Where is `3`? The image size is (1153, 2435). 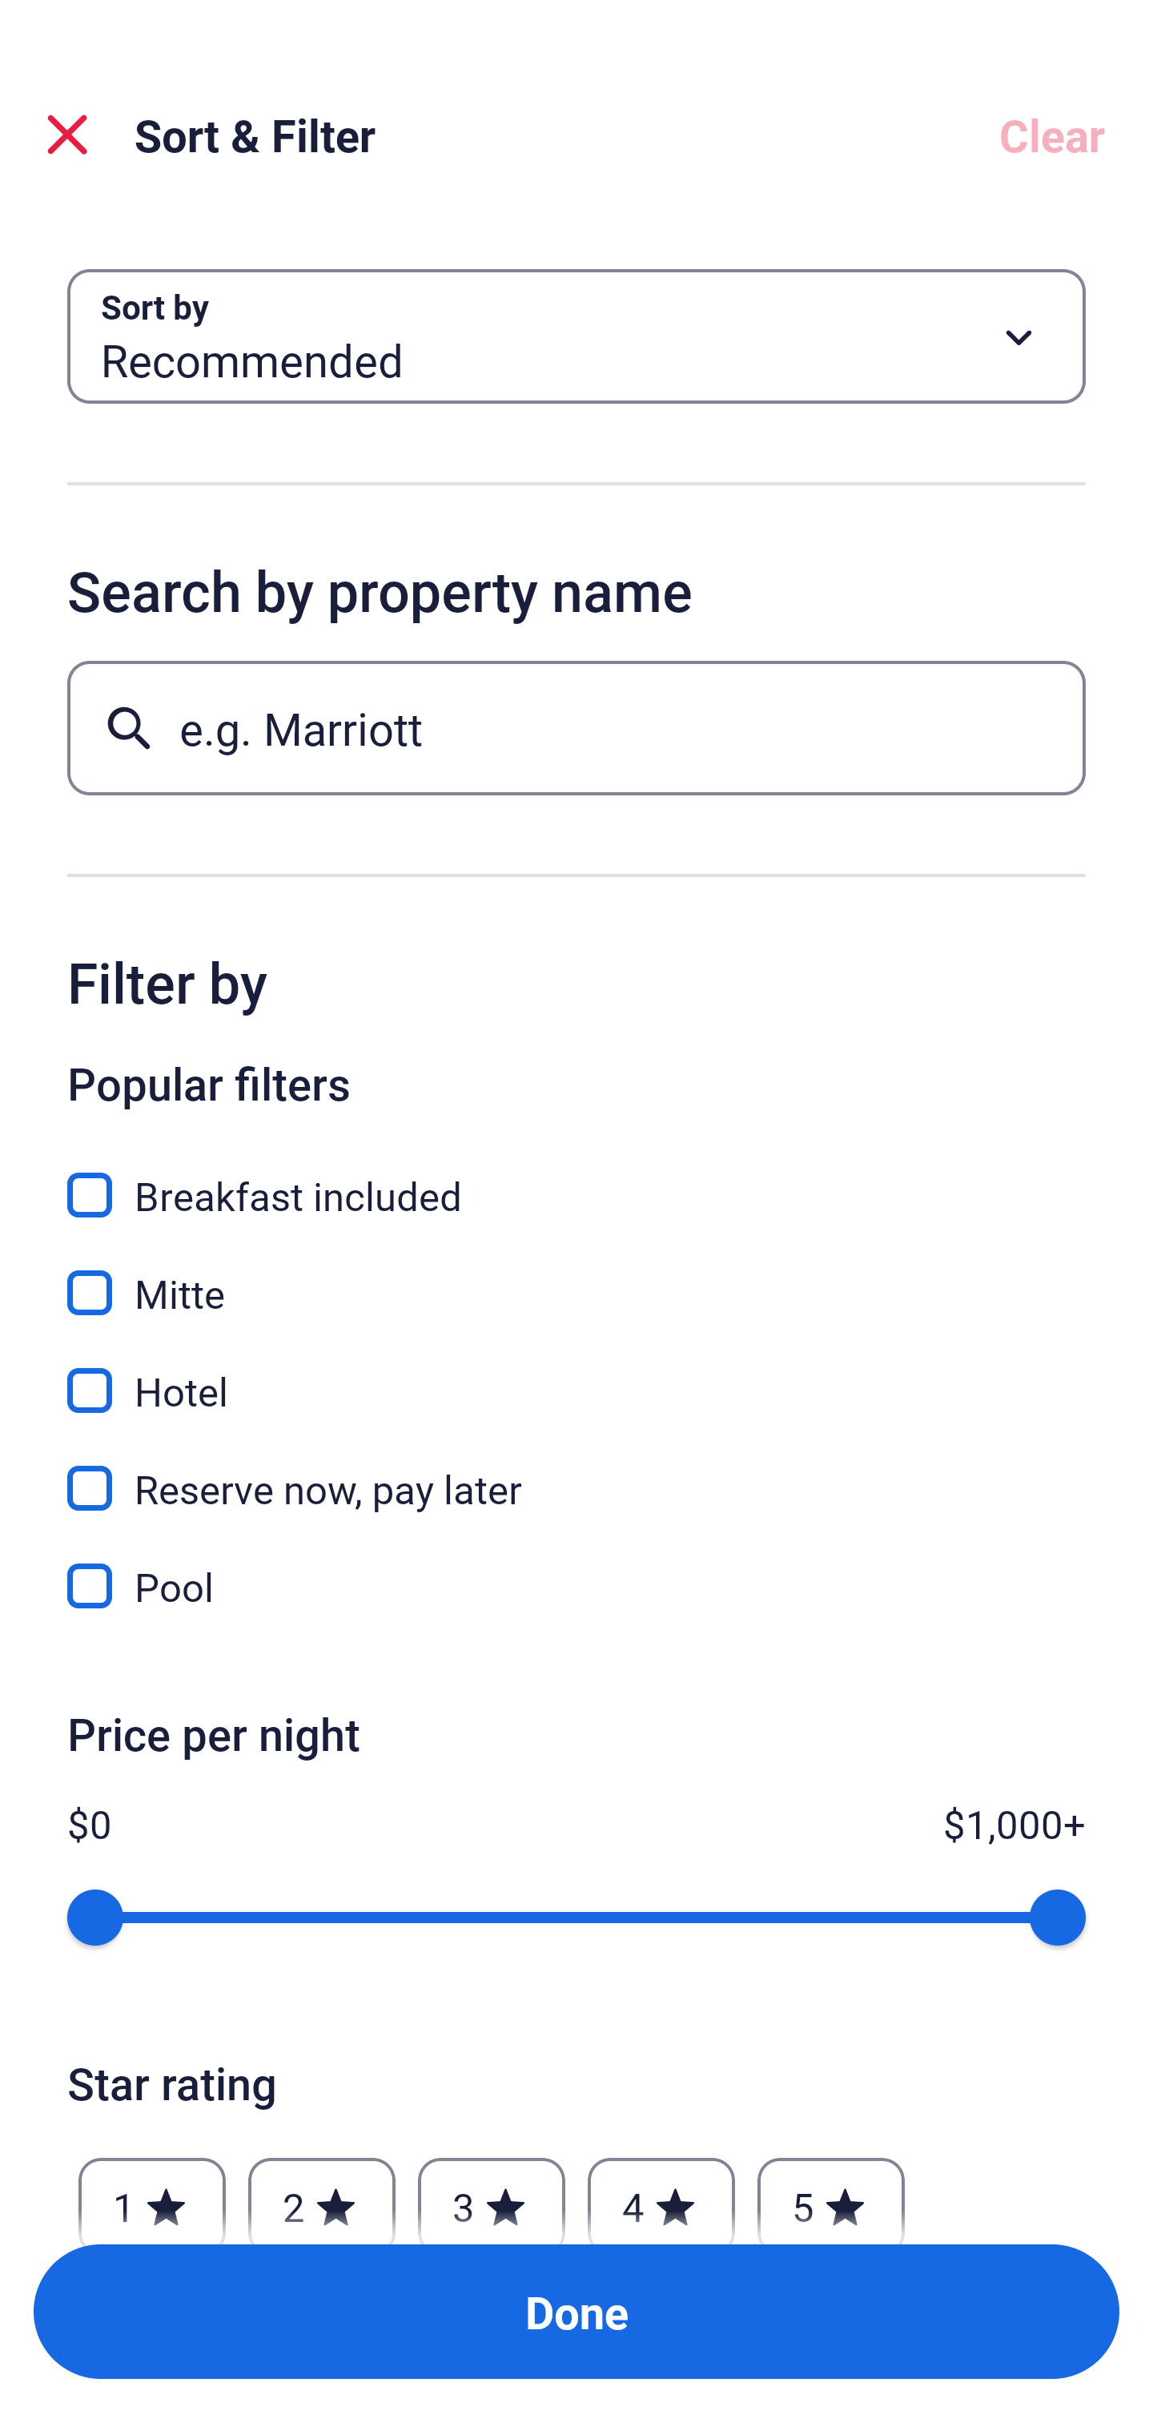 3 is located at coordinates (491, 2192).